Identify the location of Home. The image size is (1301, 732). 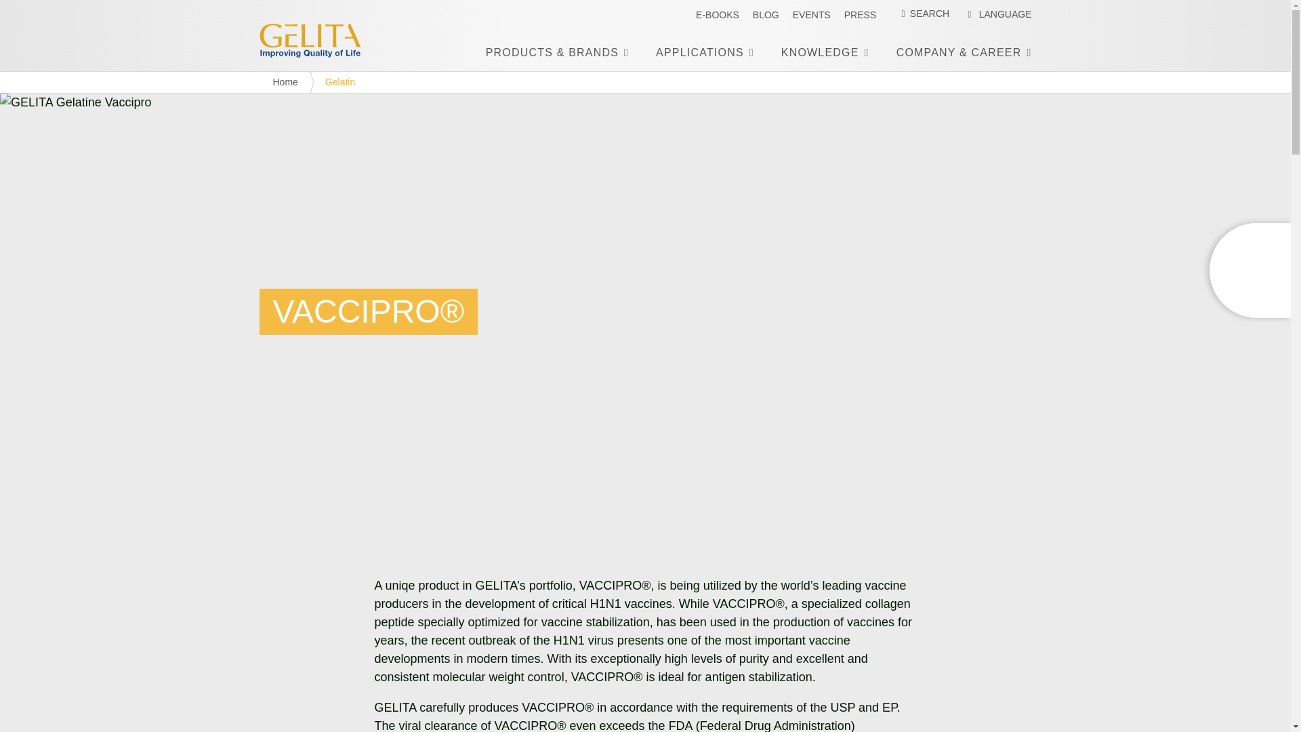
(320, 41).